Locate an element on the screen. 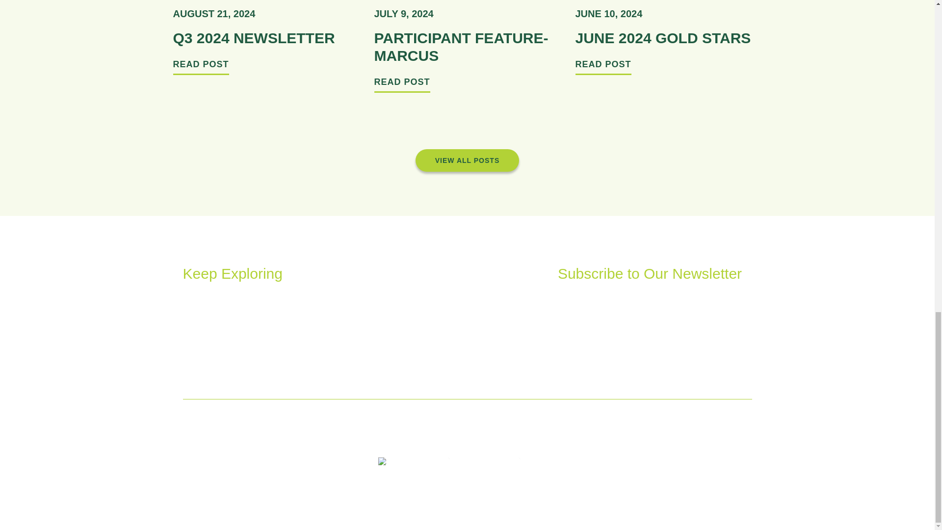 The height and width of the screenshot is (530, 942). RESOURCE CENTER is located at coordinates (221, 344).